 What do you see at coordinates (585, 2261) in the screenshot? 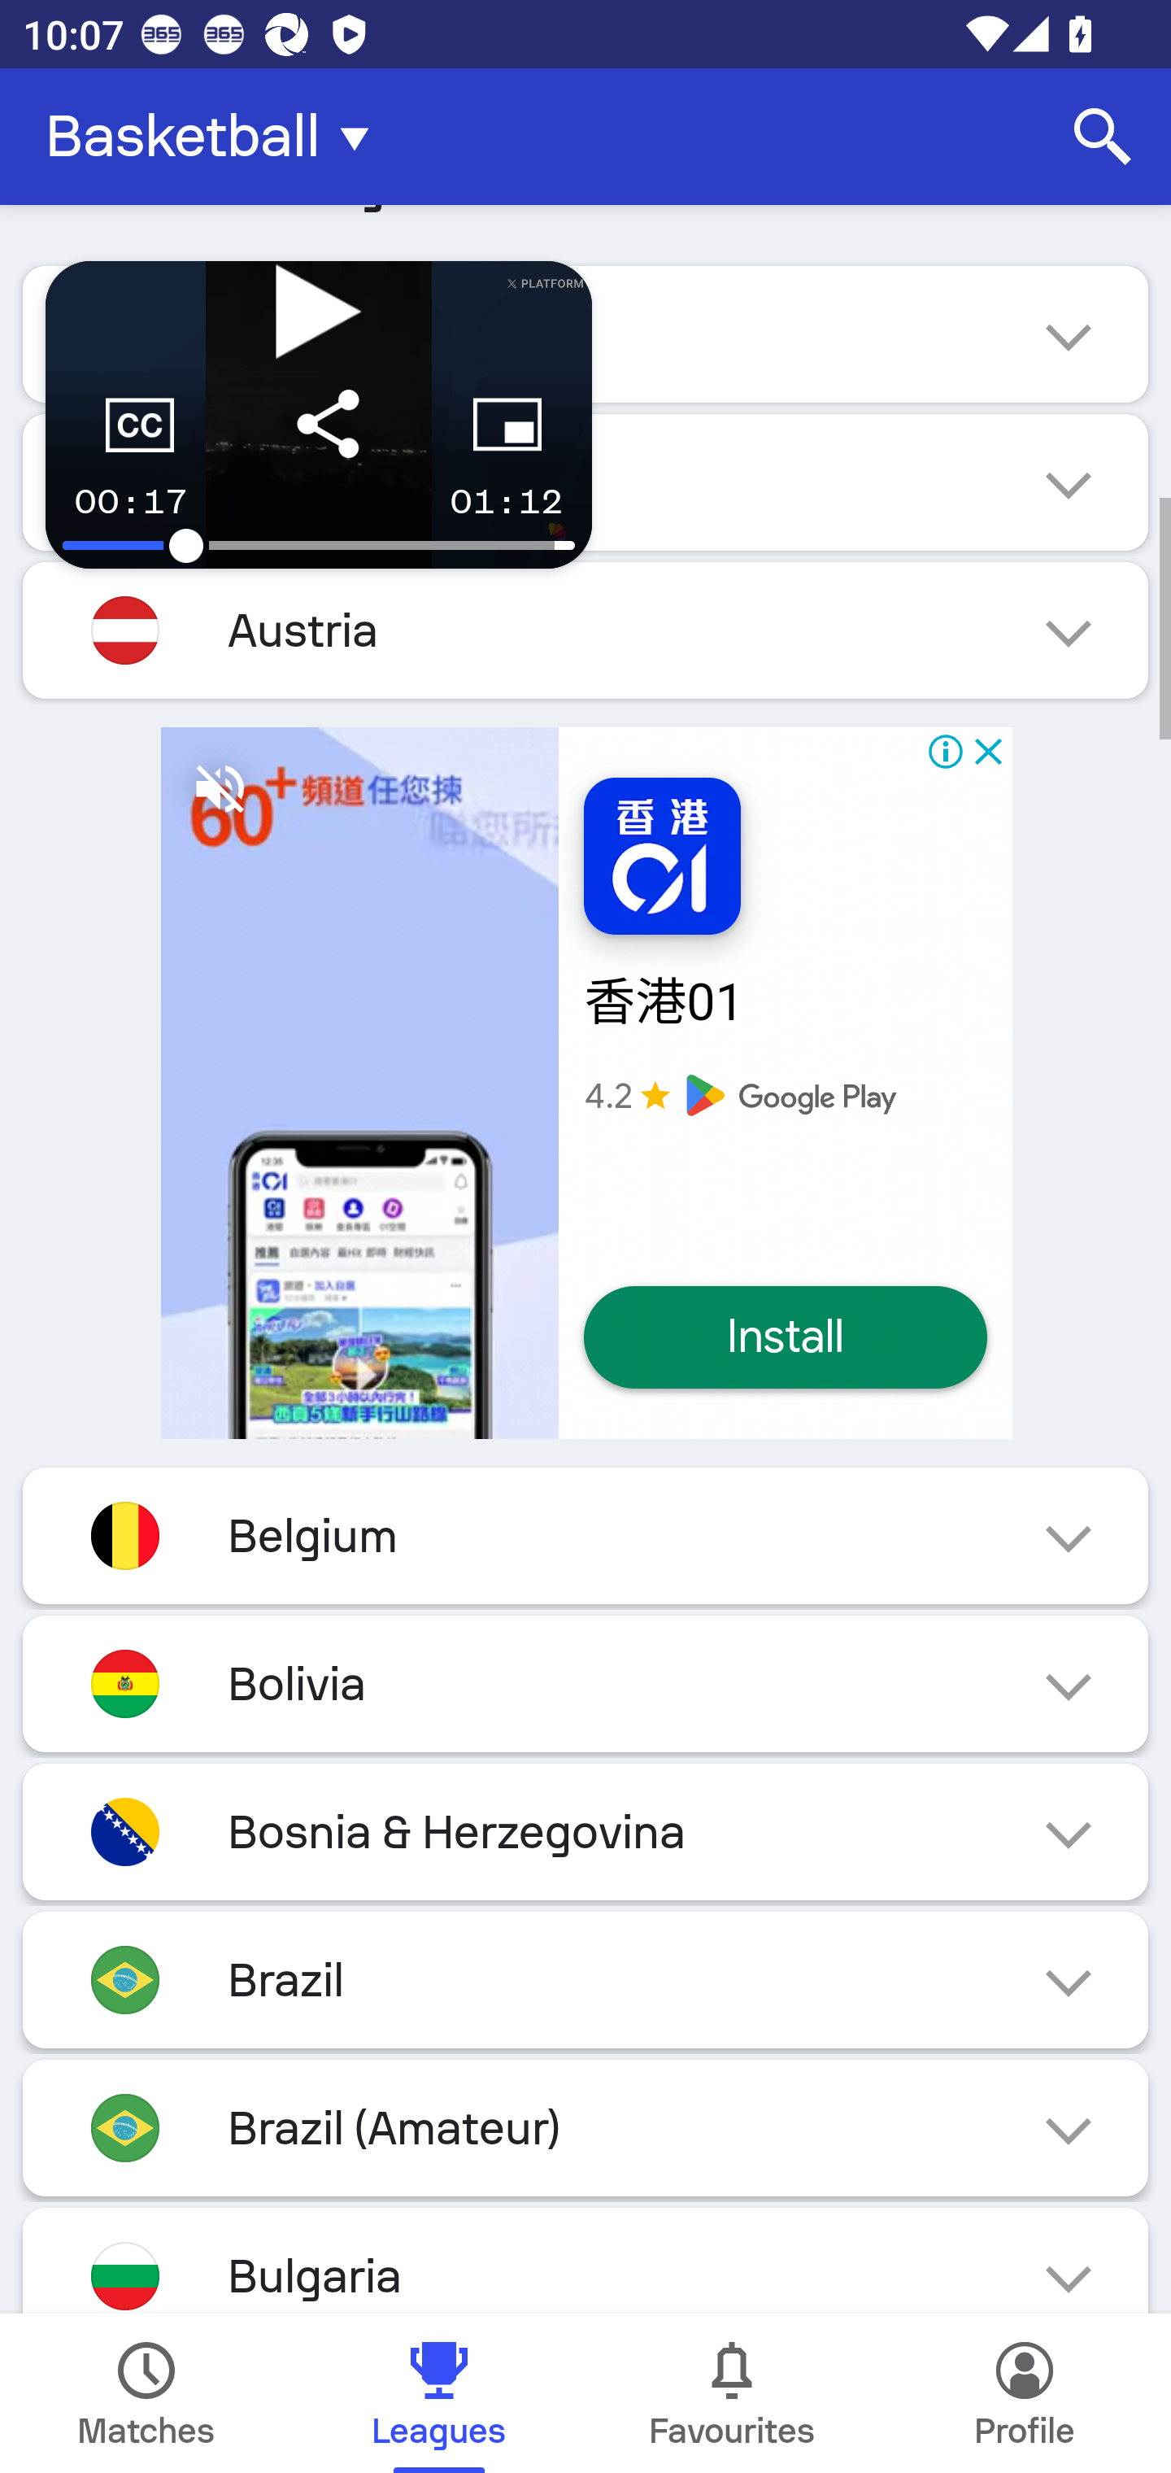
I see `Bulgaria` at bounding box center [585, 2261].